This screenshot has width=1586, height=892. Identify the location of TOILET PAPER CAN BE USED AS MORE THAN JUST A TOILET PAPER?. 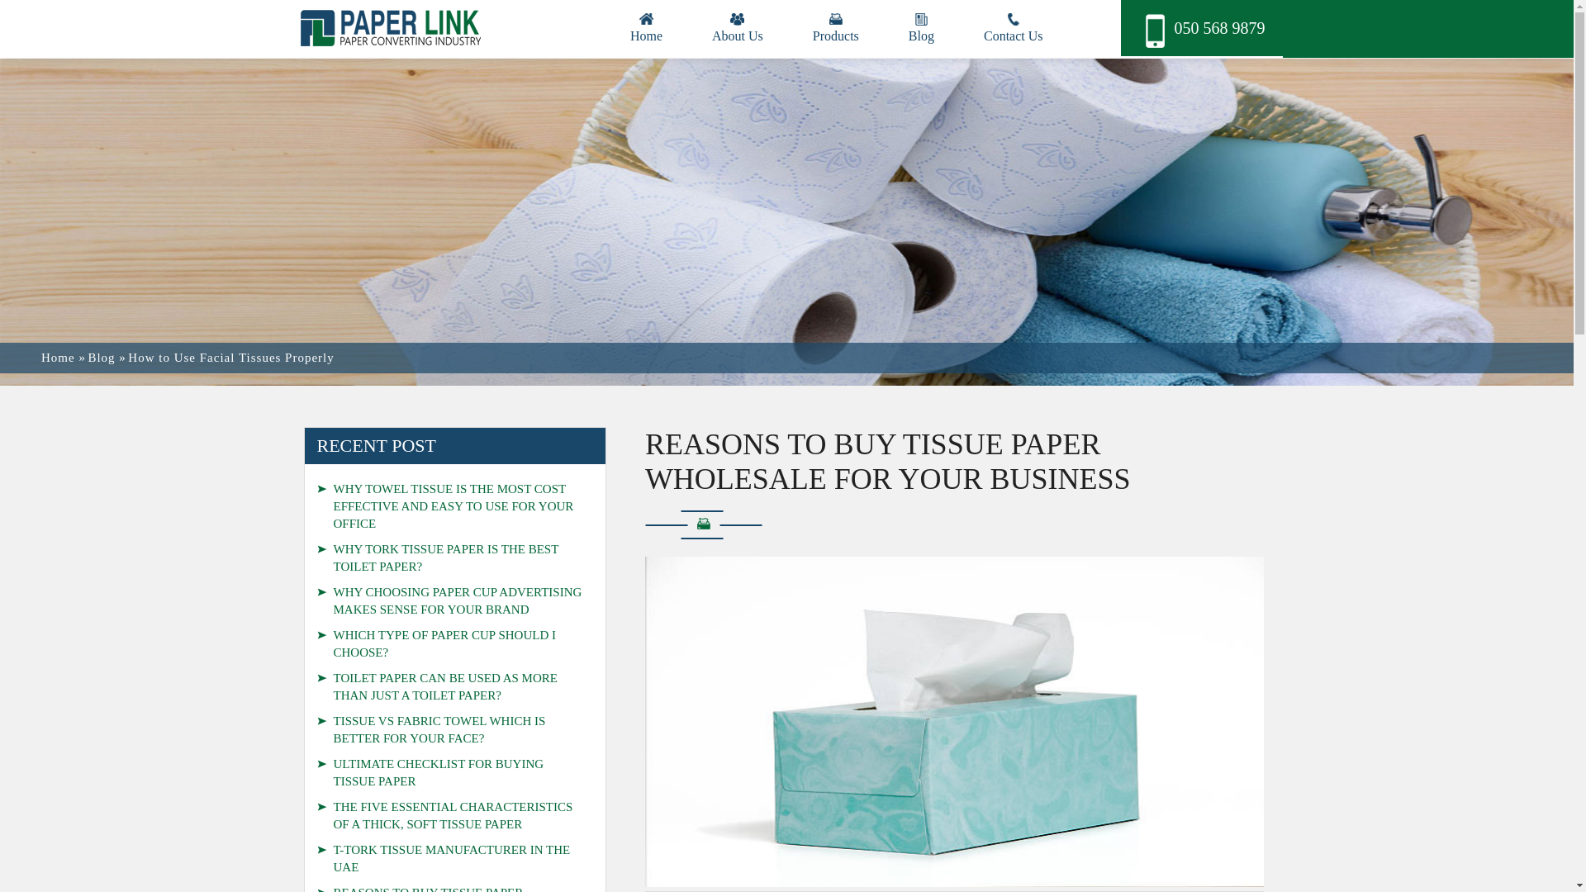
(455, 376).